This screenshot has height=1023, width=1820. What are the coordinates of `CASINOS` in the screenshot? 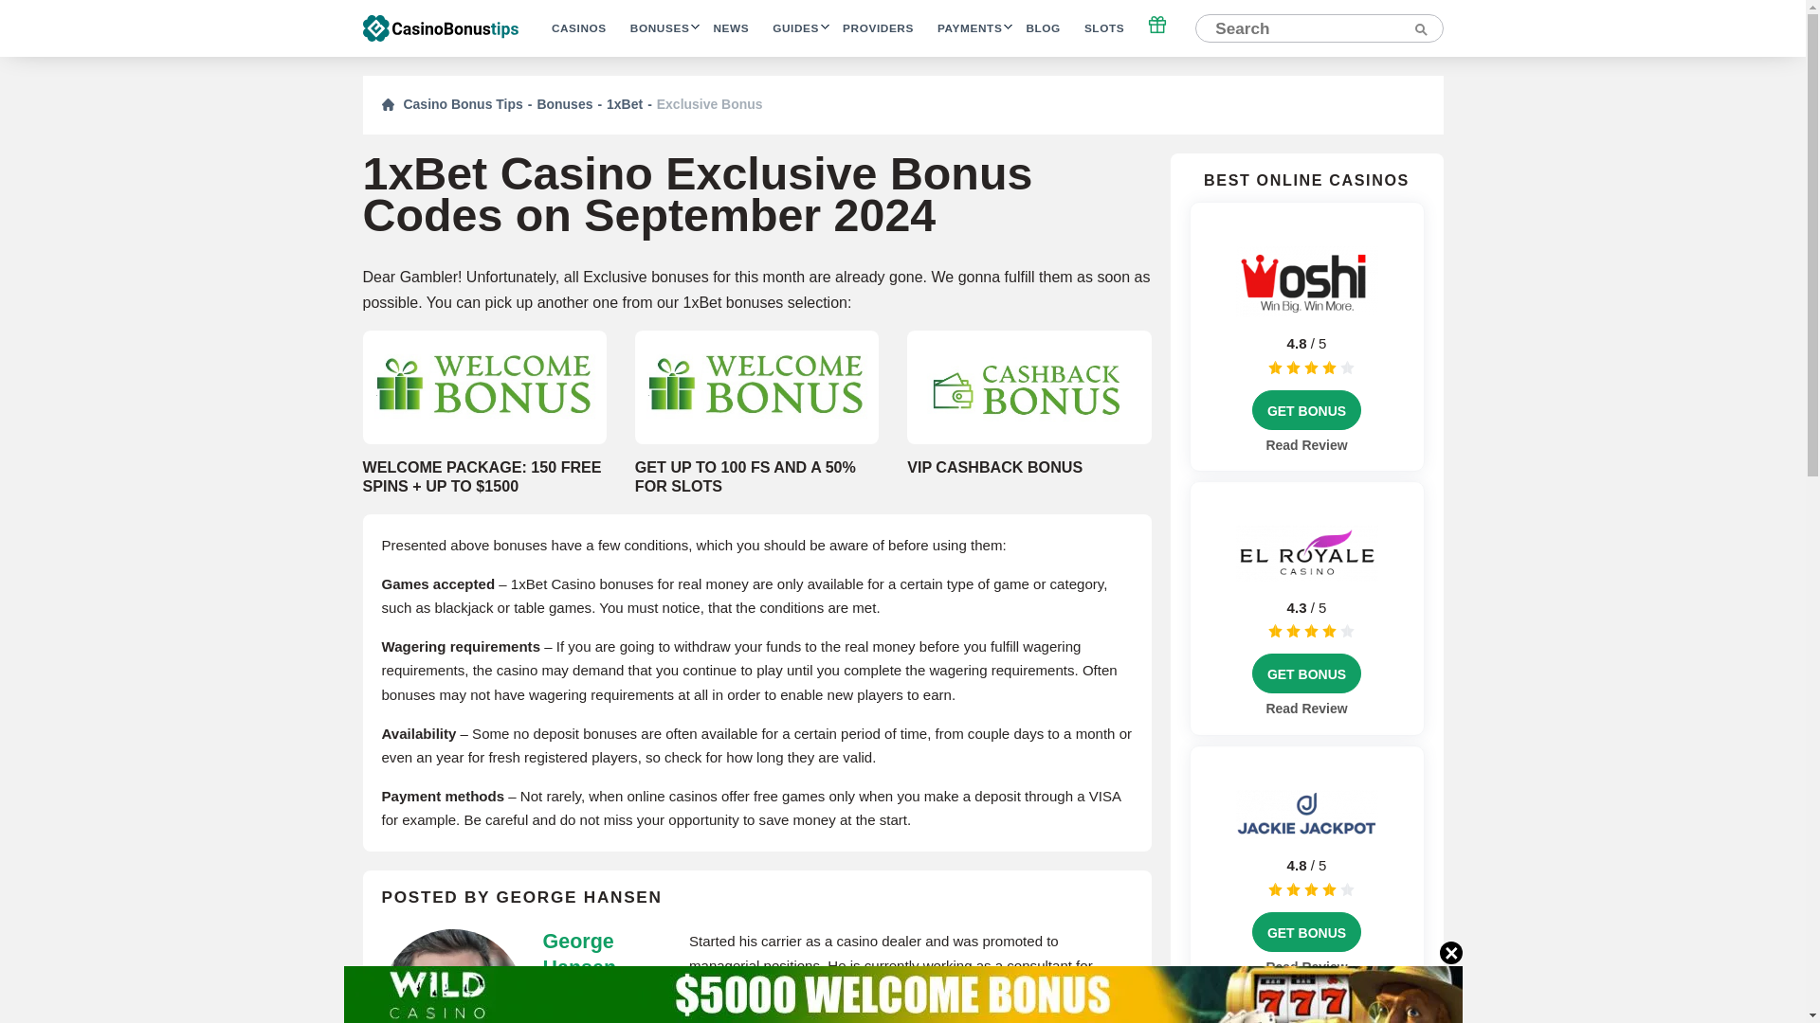 It's located at (578, 28).